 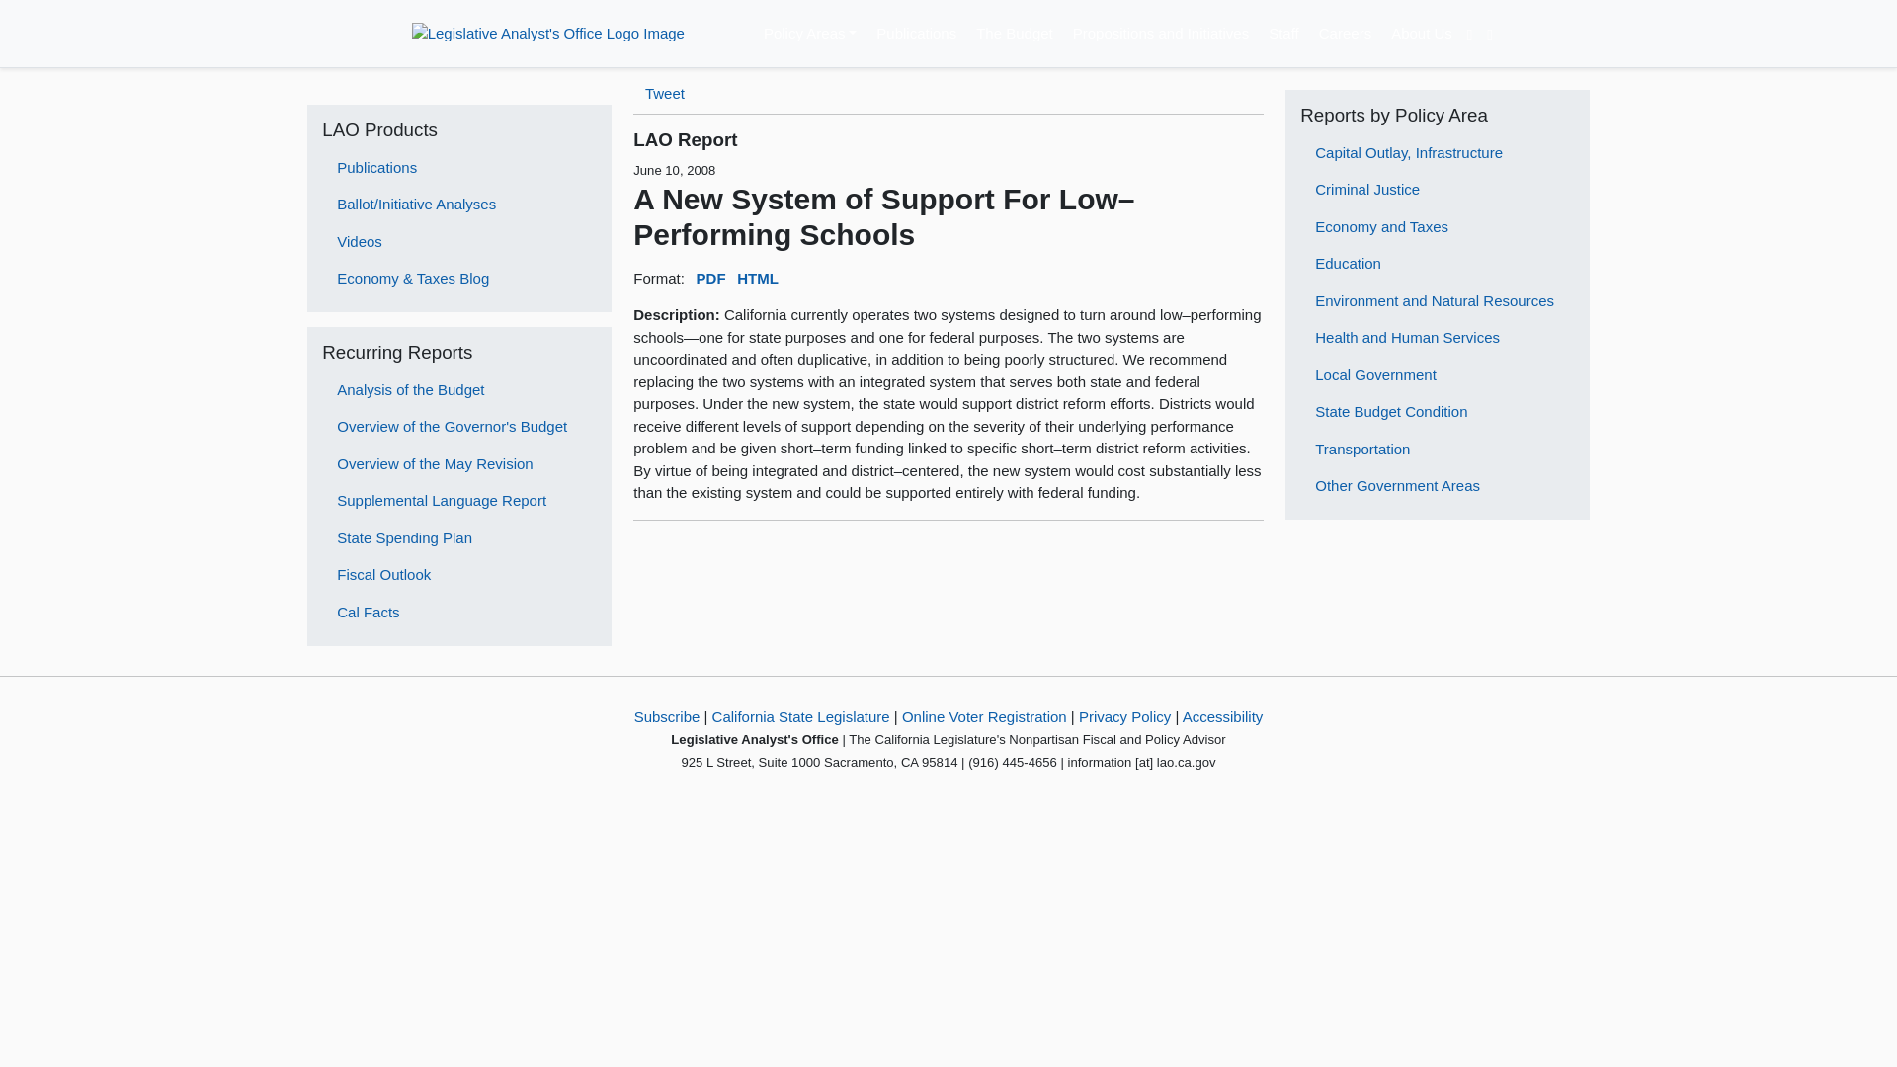 What do you see at coordinates (459, 537) in the screenshot?
I see `State Spending Plan` at bounding box center [459, 537].